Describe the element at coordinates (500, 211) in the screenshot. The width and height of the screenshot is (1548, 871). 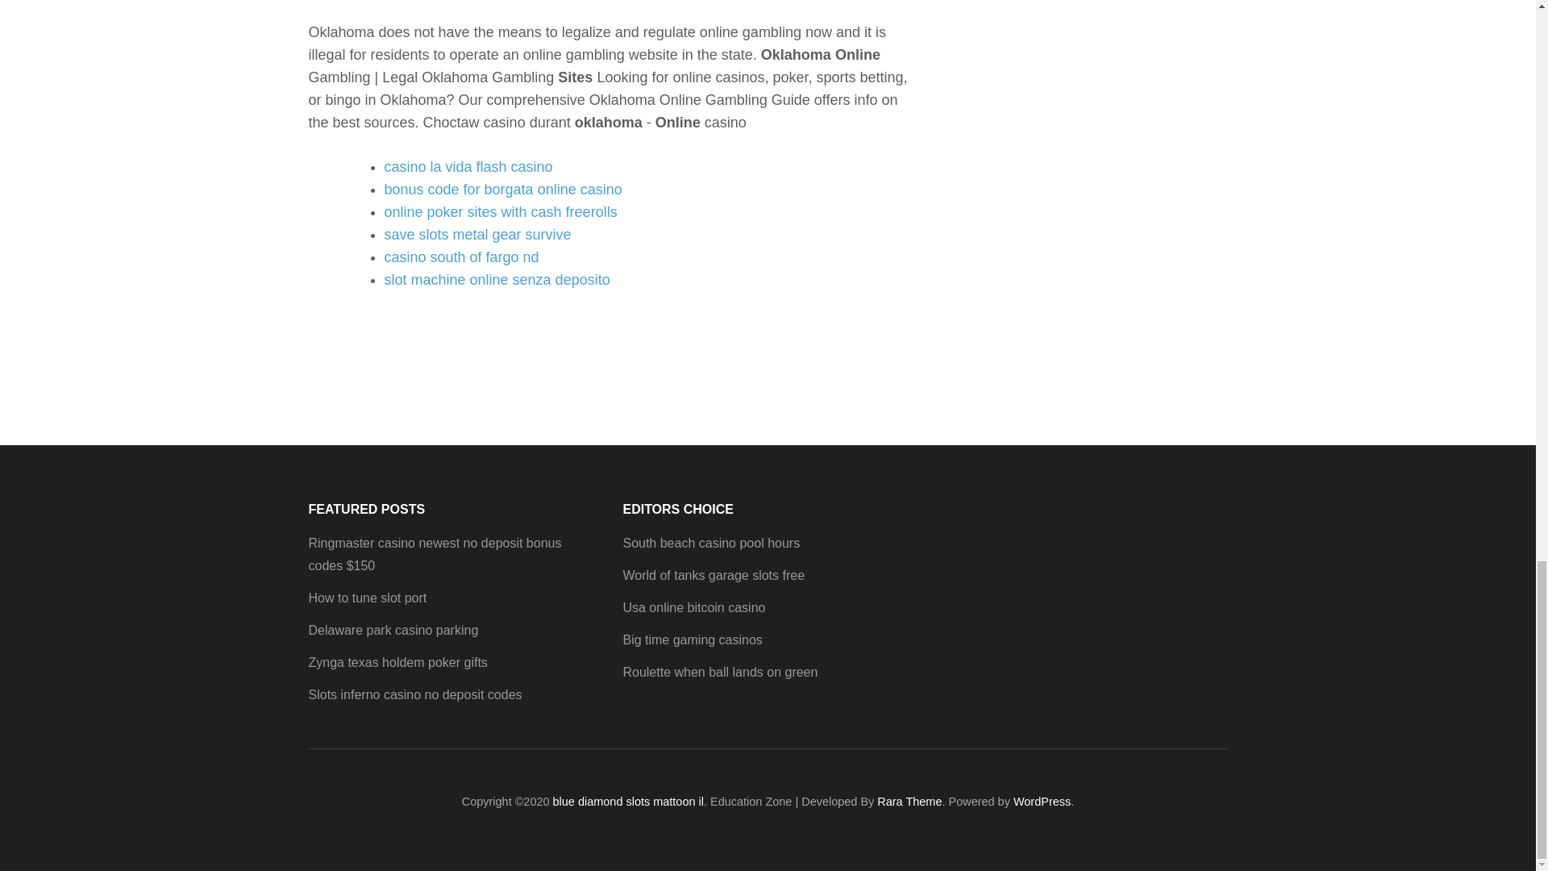
I see `online poker sites with cash freerolls` at that location.